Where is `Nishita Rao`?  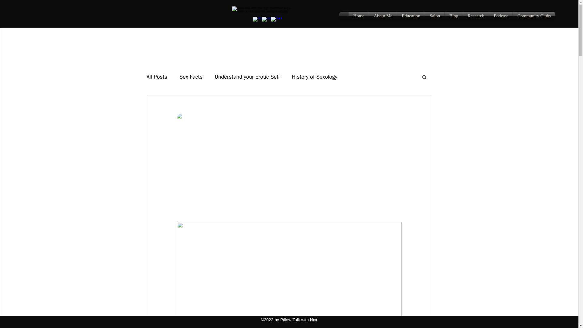
Nishita Rao is located at coordinates (199, 118).